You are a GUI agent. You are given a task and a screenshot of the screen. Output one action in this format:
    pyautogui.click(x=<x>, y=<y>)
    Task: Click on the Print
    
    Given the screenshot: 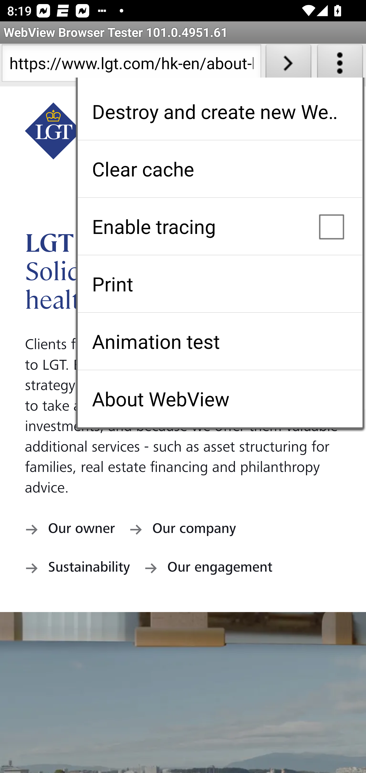 What is the action you would take?
    pyautogui.click(x=220, y=284)
    